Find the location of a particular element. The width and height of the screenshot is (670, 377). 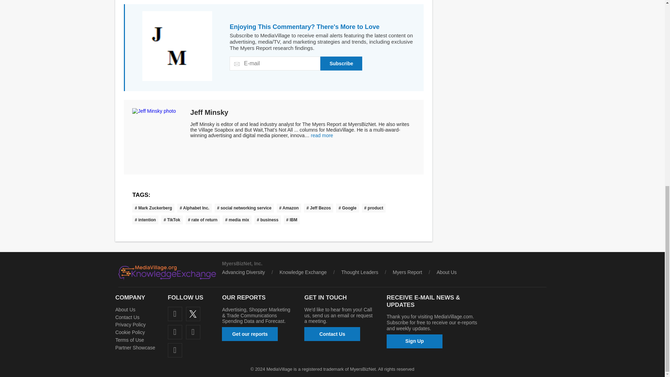

Follow us on LinkedIn is located at coordinates (175, 332).